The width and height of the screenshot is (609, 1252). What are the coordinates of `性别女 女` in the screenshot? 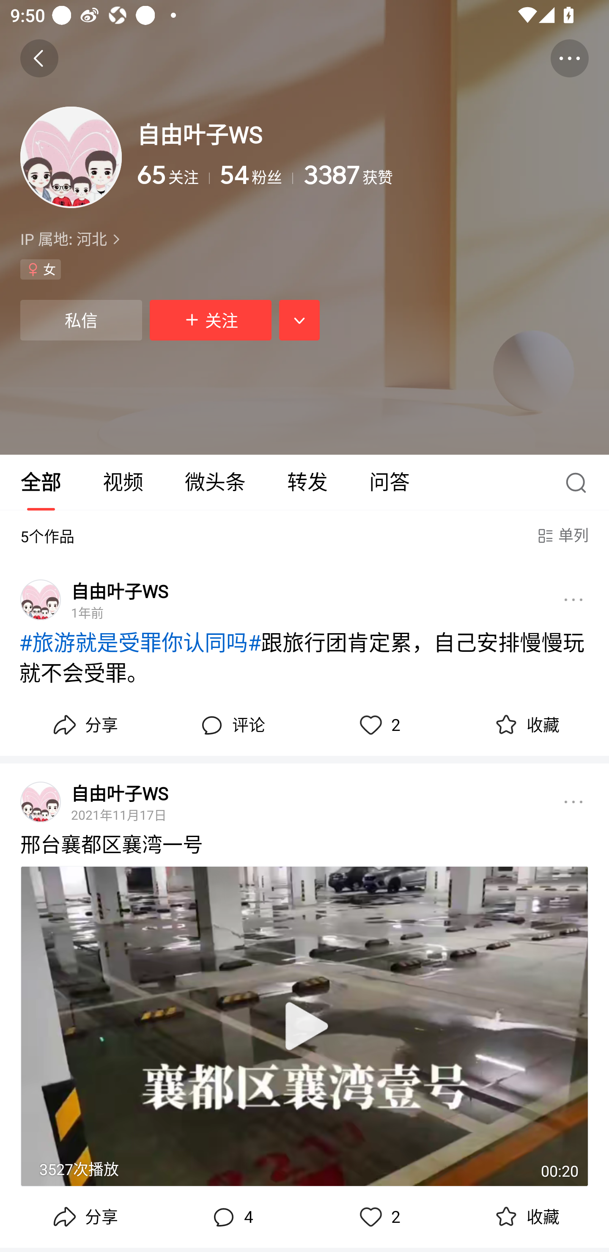 It's located at (41, 269).